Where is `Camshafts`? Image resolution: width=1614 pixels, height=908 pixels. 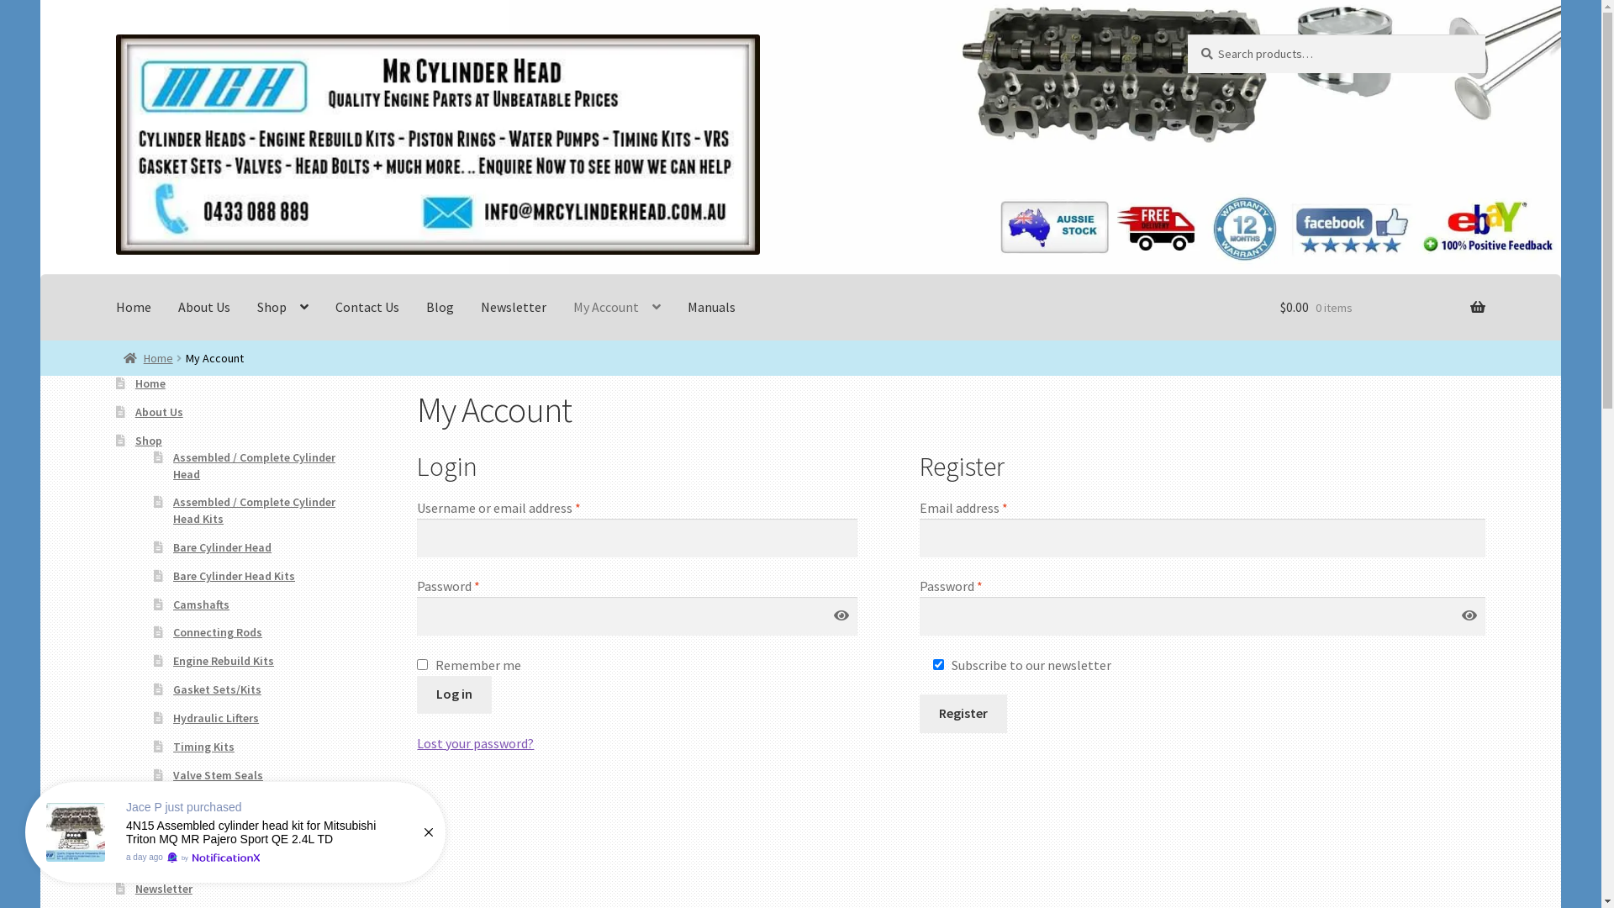
Camshafts is located at coordinates (202, 604).